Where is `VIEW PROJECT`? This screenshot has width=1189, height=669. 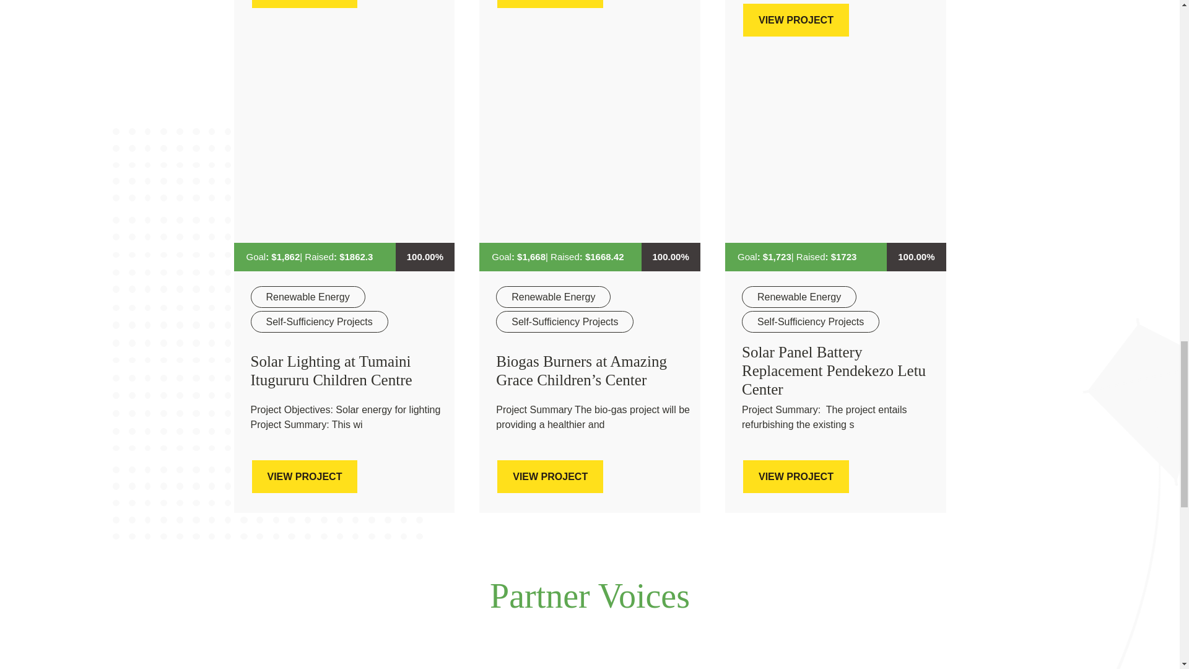 VIEW PROJECT is located at coordinates (550, 4).